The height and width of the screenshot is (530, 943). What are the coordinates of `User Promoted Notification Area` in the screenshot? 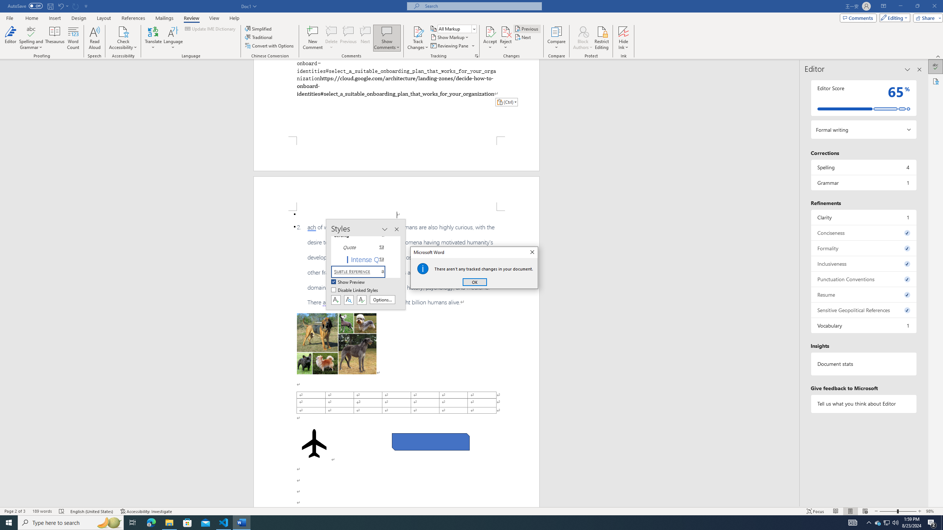 It's located at (169, 523).